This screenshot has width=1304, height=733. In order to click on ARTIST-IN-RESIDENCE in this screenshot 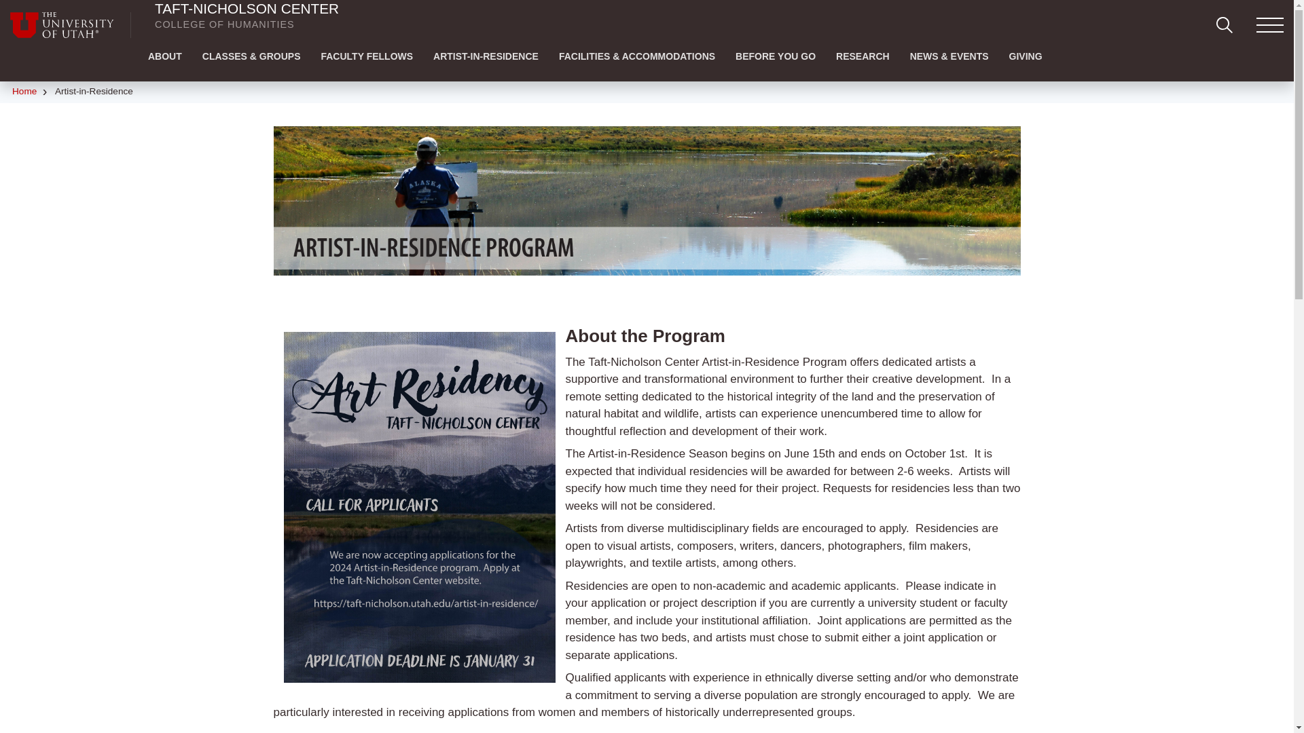, I will do `click(486, 56)`.